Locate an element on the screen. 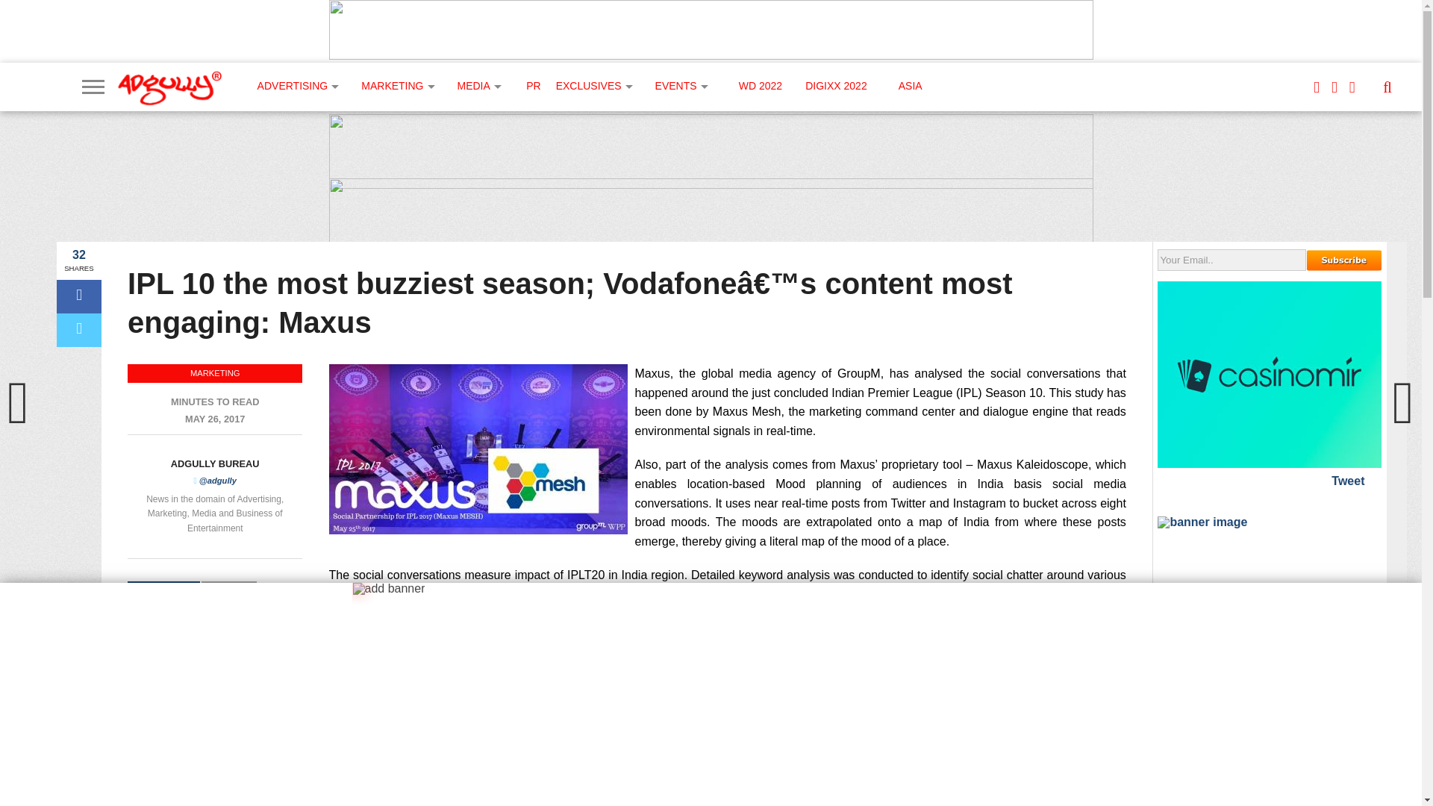 This screenshot has height=806, width=1433. Share on Facebook is located at coordinates (79, 296).